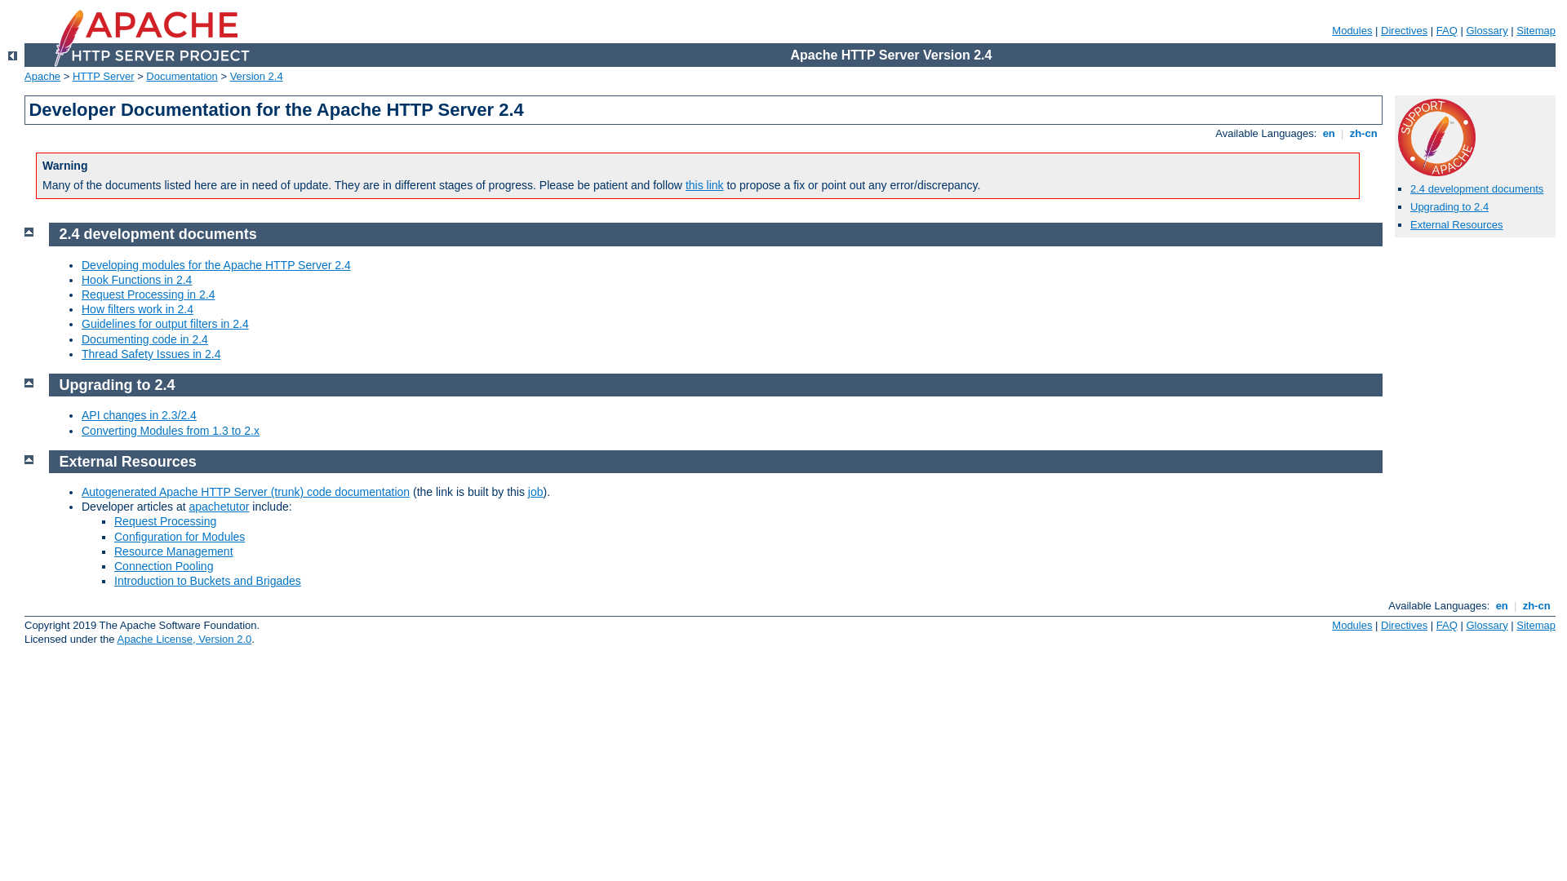  Describe the element at coordinates (42, 77) in the screenshot. I see `Apache` at that location.